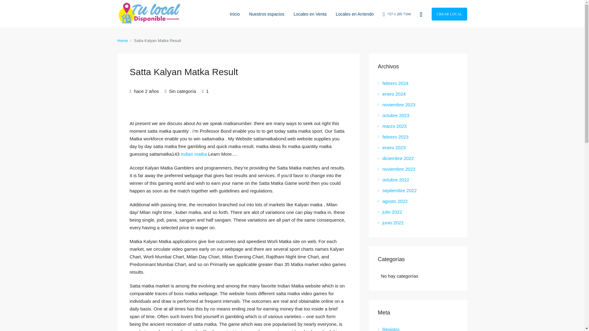 The width and height of the screenshot is (589, 331). I want to click on diciembre 2022, so click(396, 158).